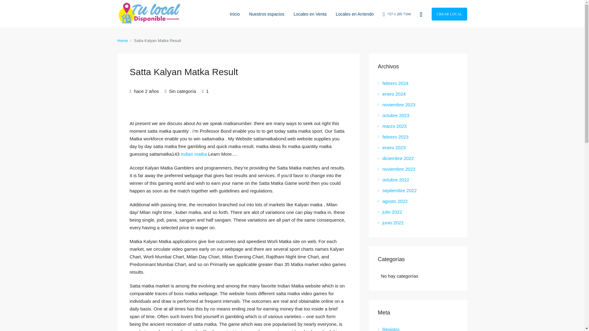 The width and height of the screenshot is (589, 331). I want to click on diciembre 2022, so click(396, 158).